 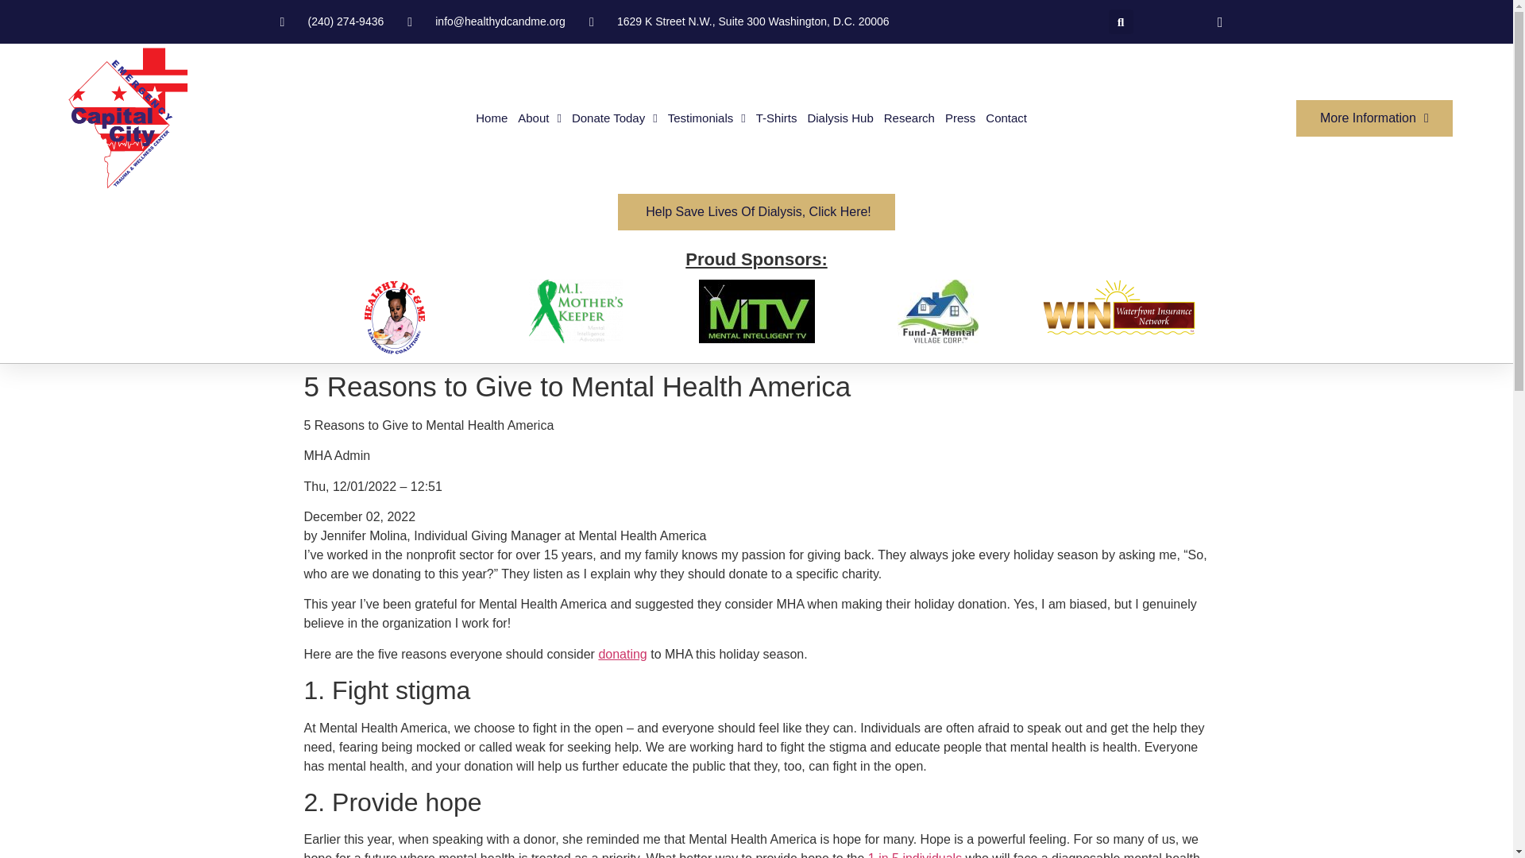 I want to click on Testimonials, so click(x=706, y=118).